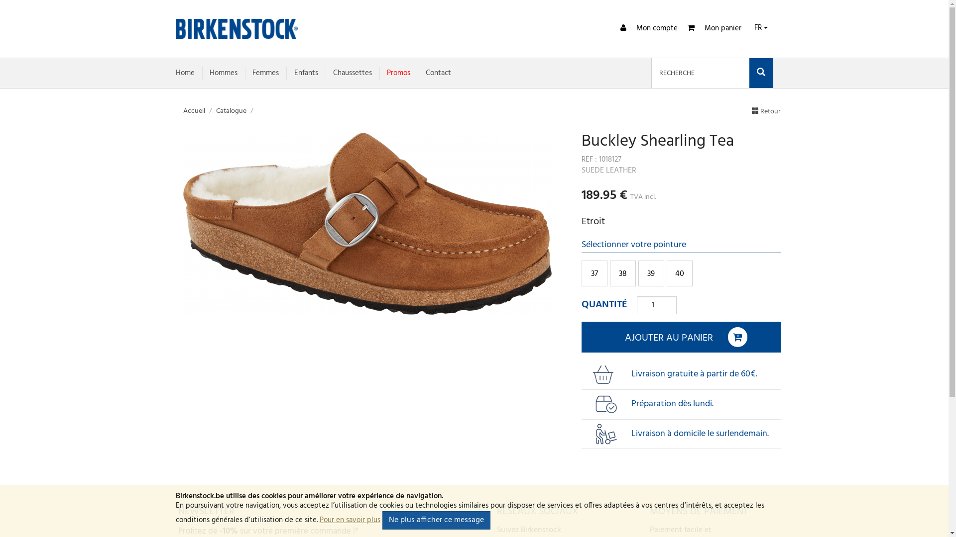  What do you see at coordinates (306, 73) in the screenshot?
I see `Enfants` at bounding box center [306, 73].